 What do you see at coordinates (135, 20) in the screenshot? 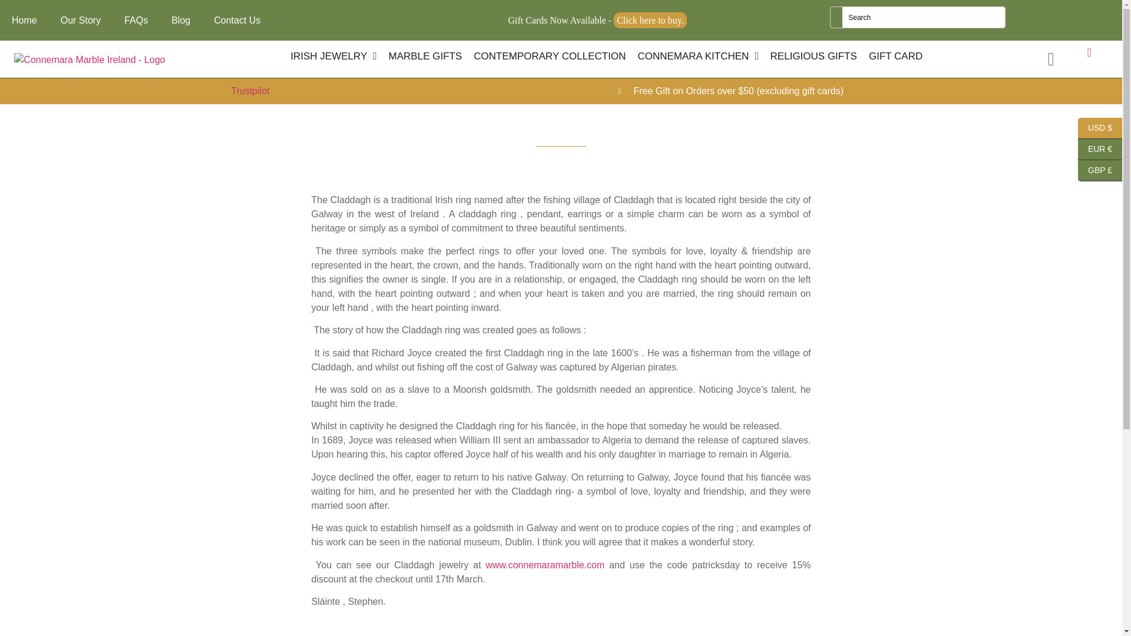
I see `FAQs` at bounding box center [135, 20].